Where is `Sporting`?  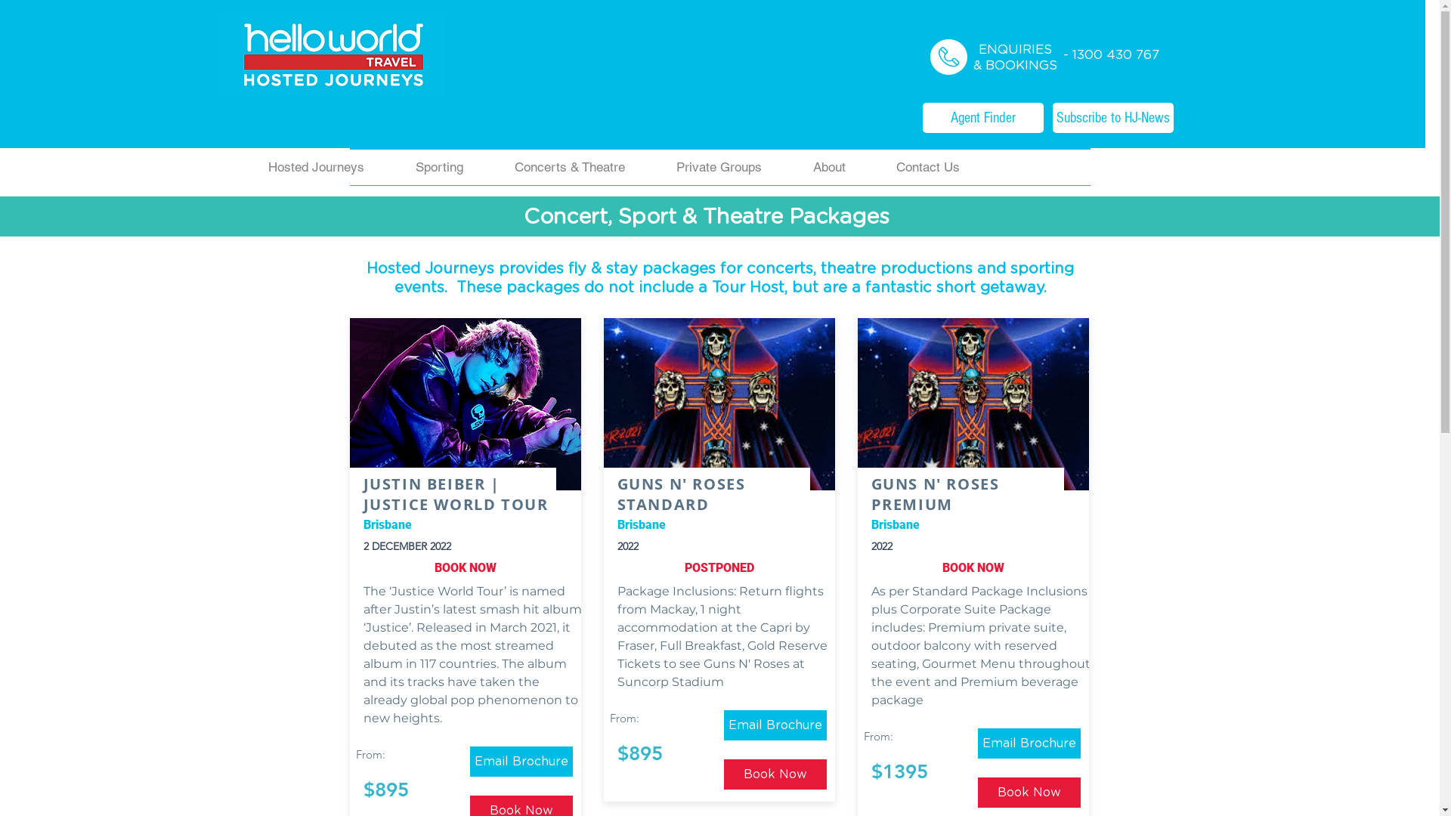
Sporting is located at coordinates (440, 168).